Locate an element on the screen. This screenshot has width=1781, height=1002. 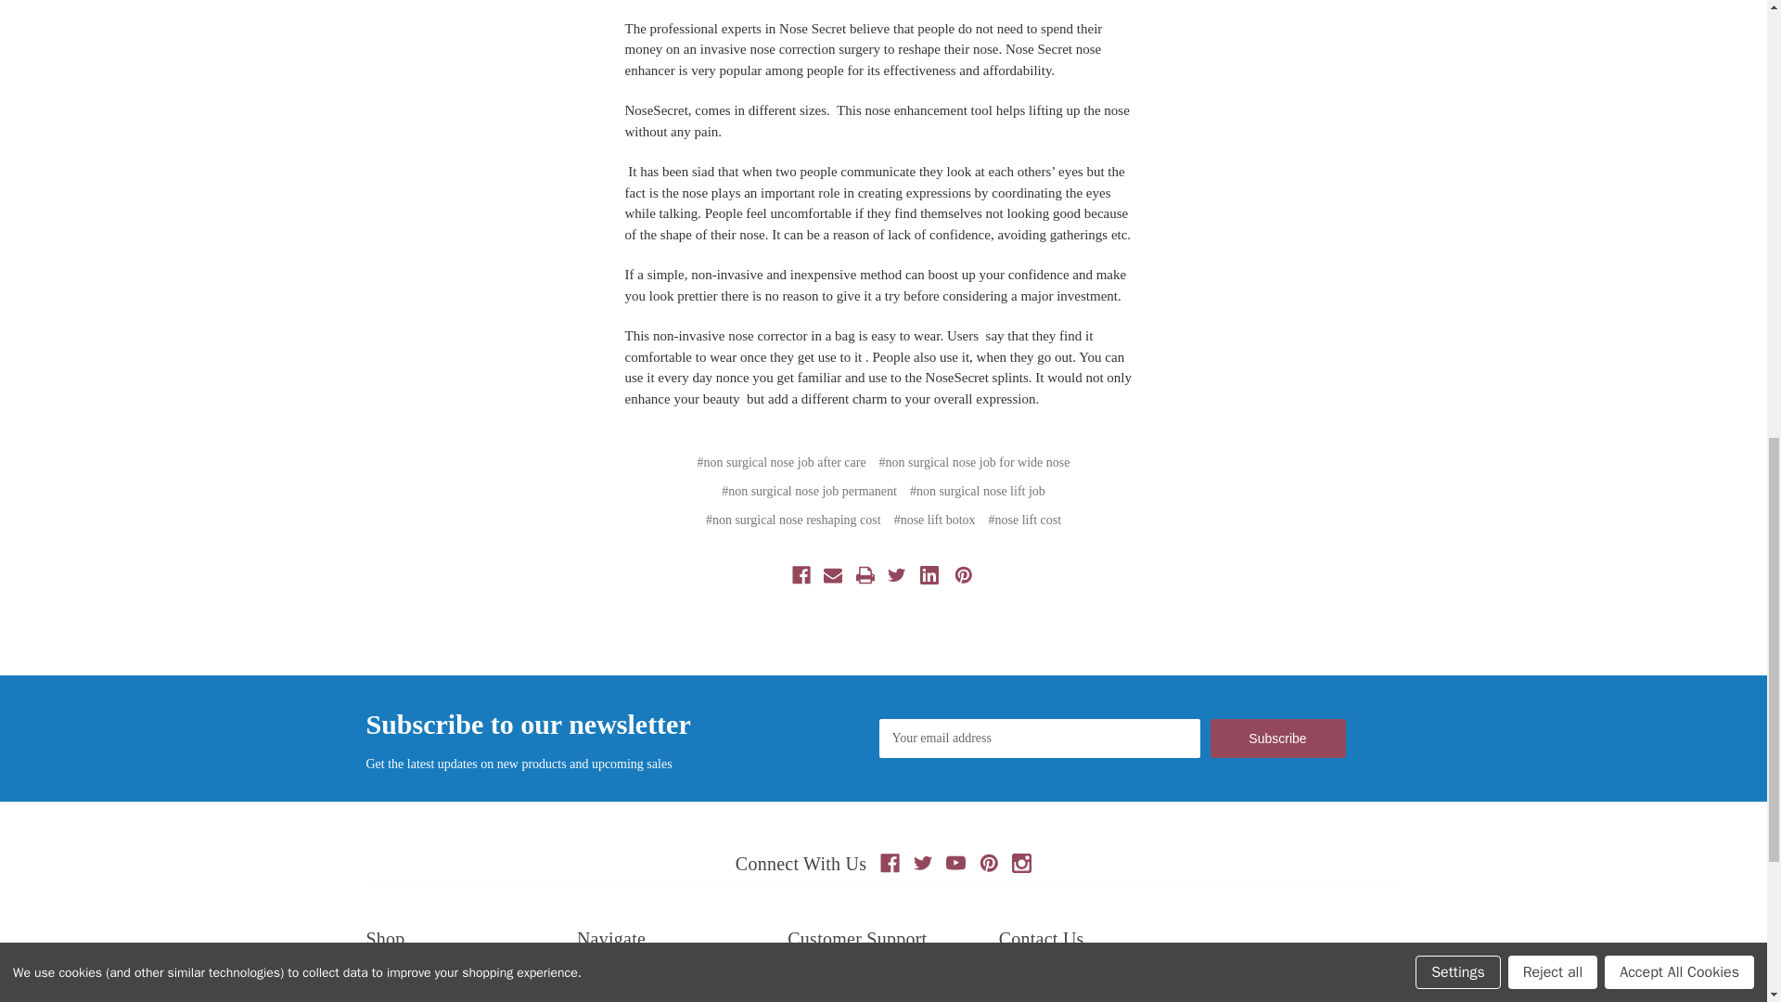
Twitter is located at coordinates (896, 574).